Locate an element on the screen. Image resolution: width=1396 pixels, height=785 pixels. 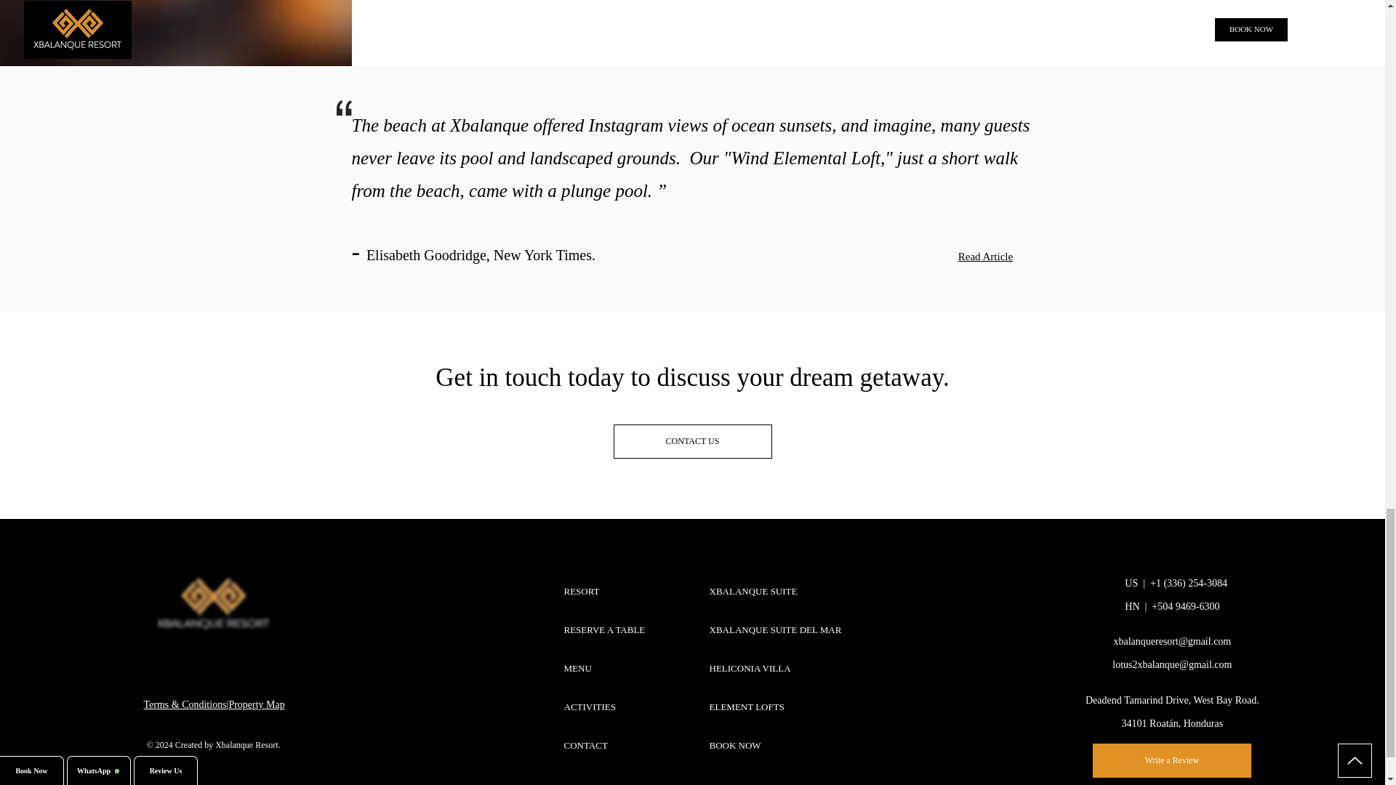
MENU is located at coordinates (603, 669).